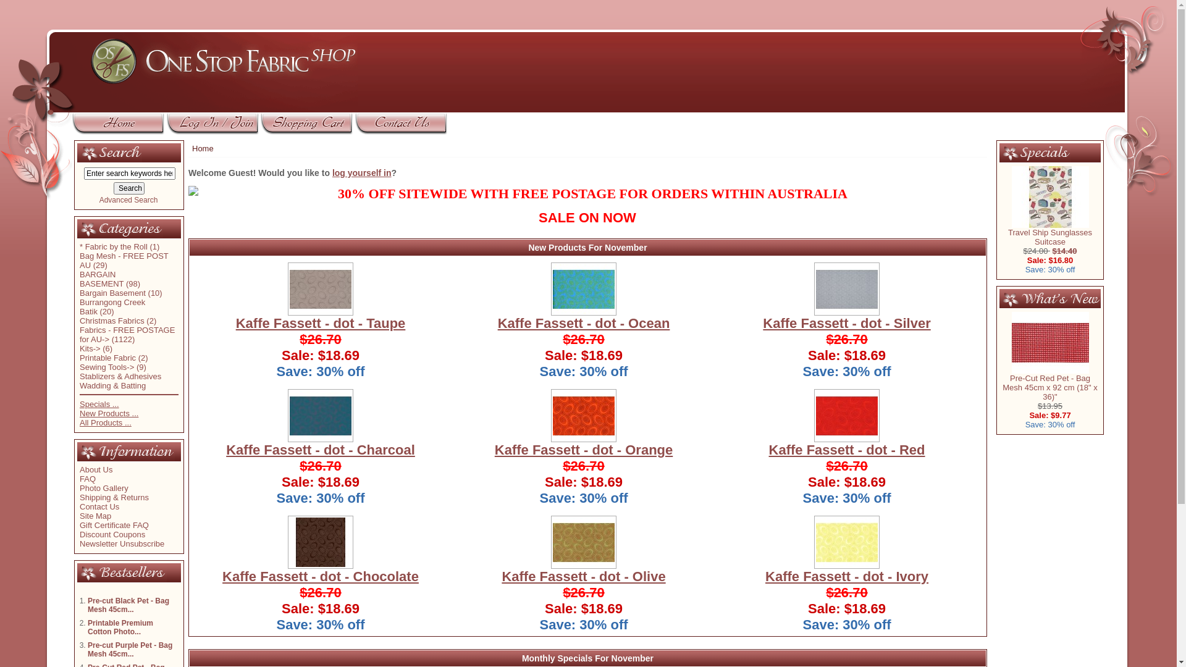 The height and width of the screenshot is (667, 1186). What do you see at coordinates (321, 542) in the screenshot?
I see ` Kaffe Fassett - dot - Chocolate ` at bounding box center [321, 542].